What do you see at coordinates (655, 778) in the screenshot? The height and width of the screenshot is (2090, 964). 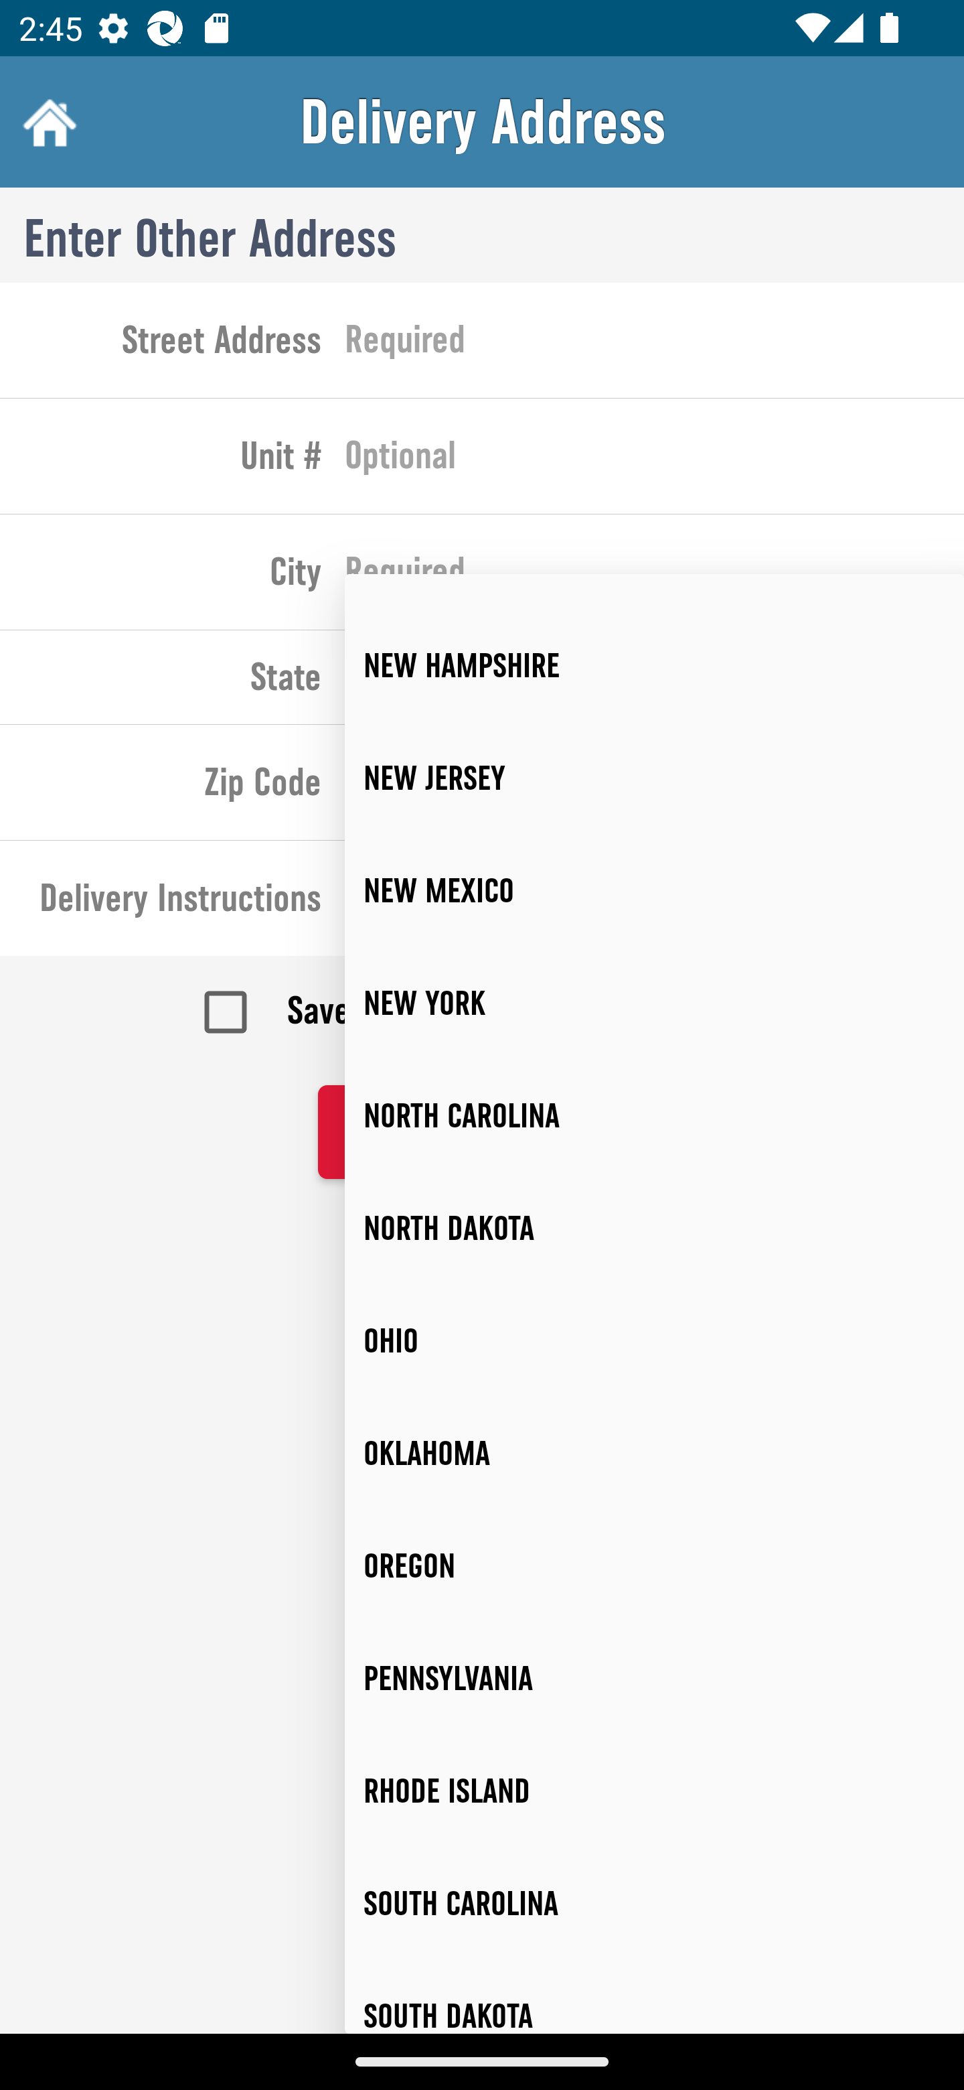 I see `NEW JERSEY` at bounding box center [655, 778].